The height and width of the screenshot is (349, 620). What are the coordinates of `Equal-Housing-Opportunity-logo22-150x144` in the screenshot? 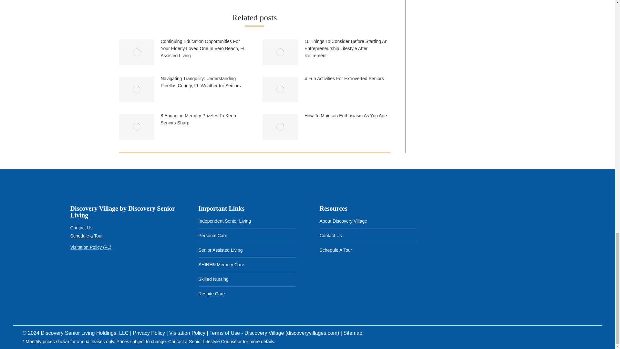 It's located at (110, 272).